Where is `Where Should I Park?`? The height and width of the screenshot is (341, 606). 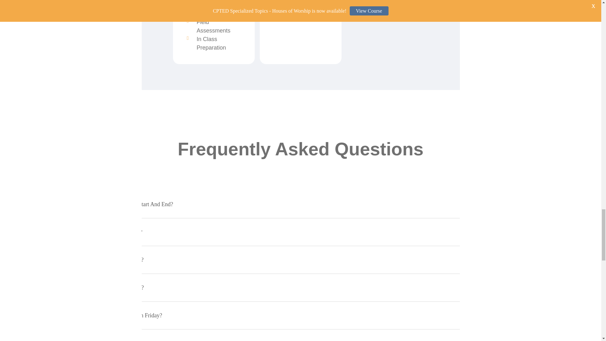 Where Should I Park? is located at coordinates (300, 287).